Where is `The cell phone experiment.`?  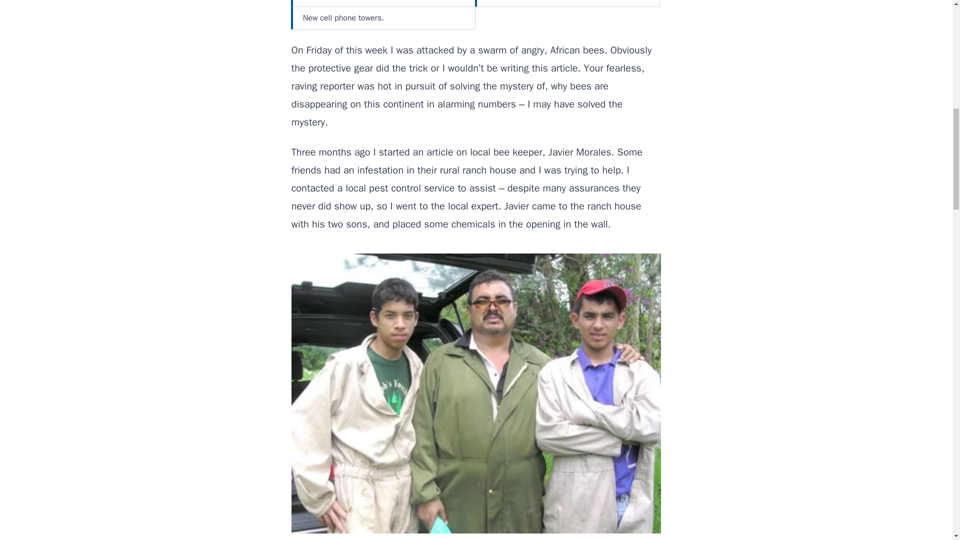 The cell phone experiment. is located at coordinates (568, 3).